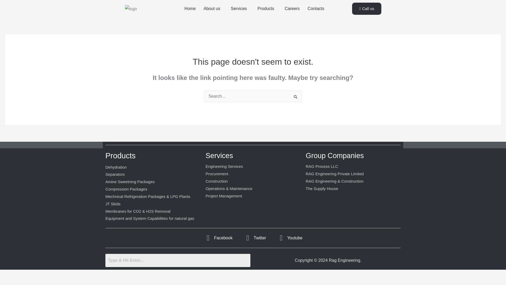  I want to click on Search, so click(178, 274).